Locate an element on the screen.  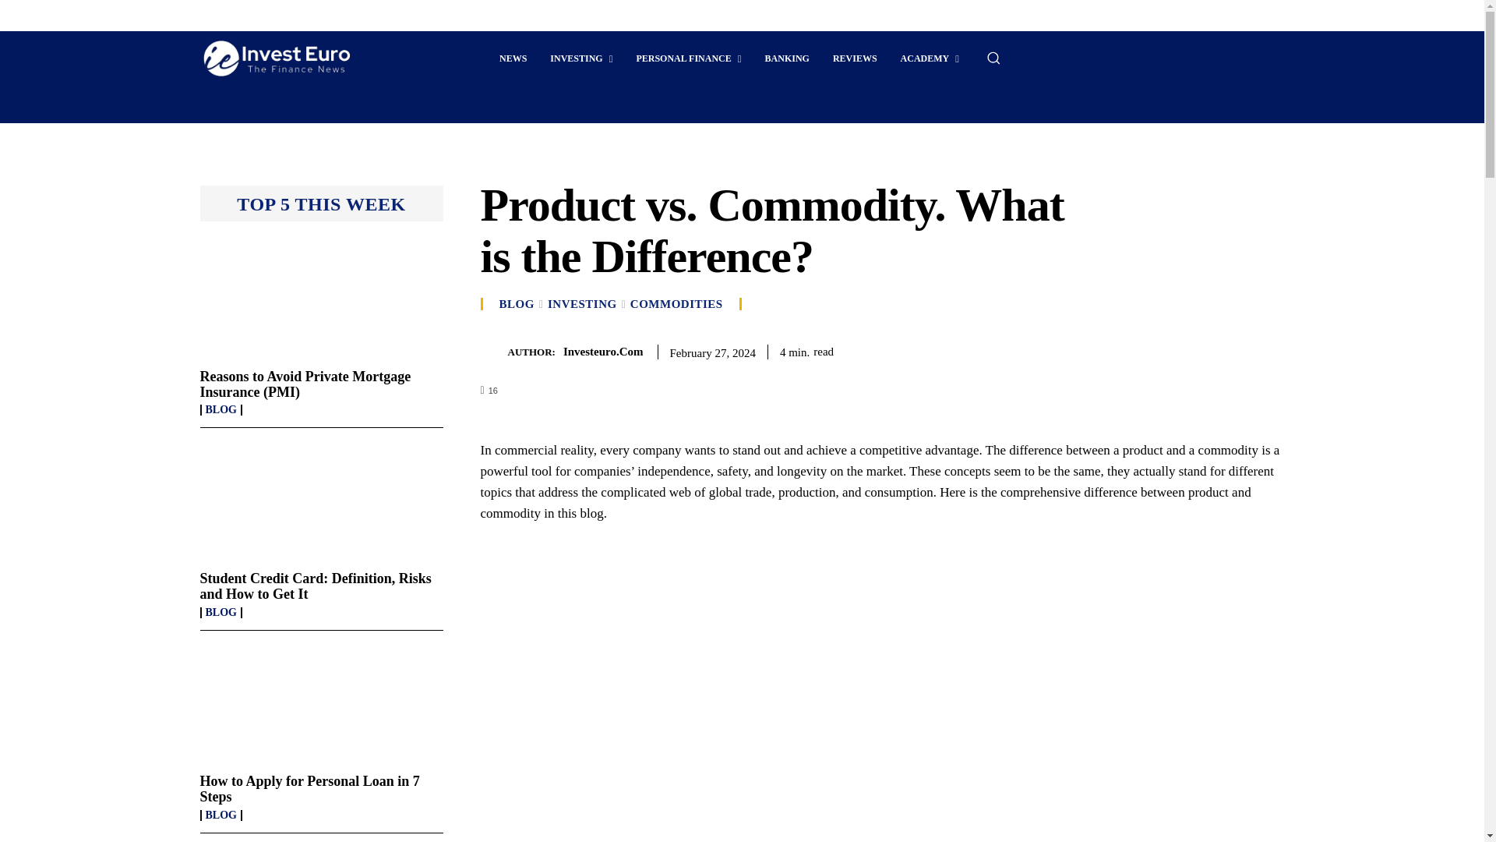
Student Credit Card: Definition, Risks and How to Get It is located at coordinates (315, 586).